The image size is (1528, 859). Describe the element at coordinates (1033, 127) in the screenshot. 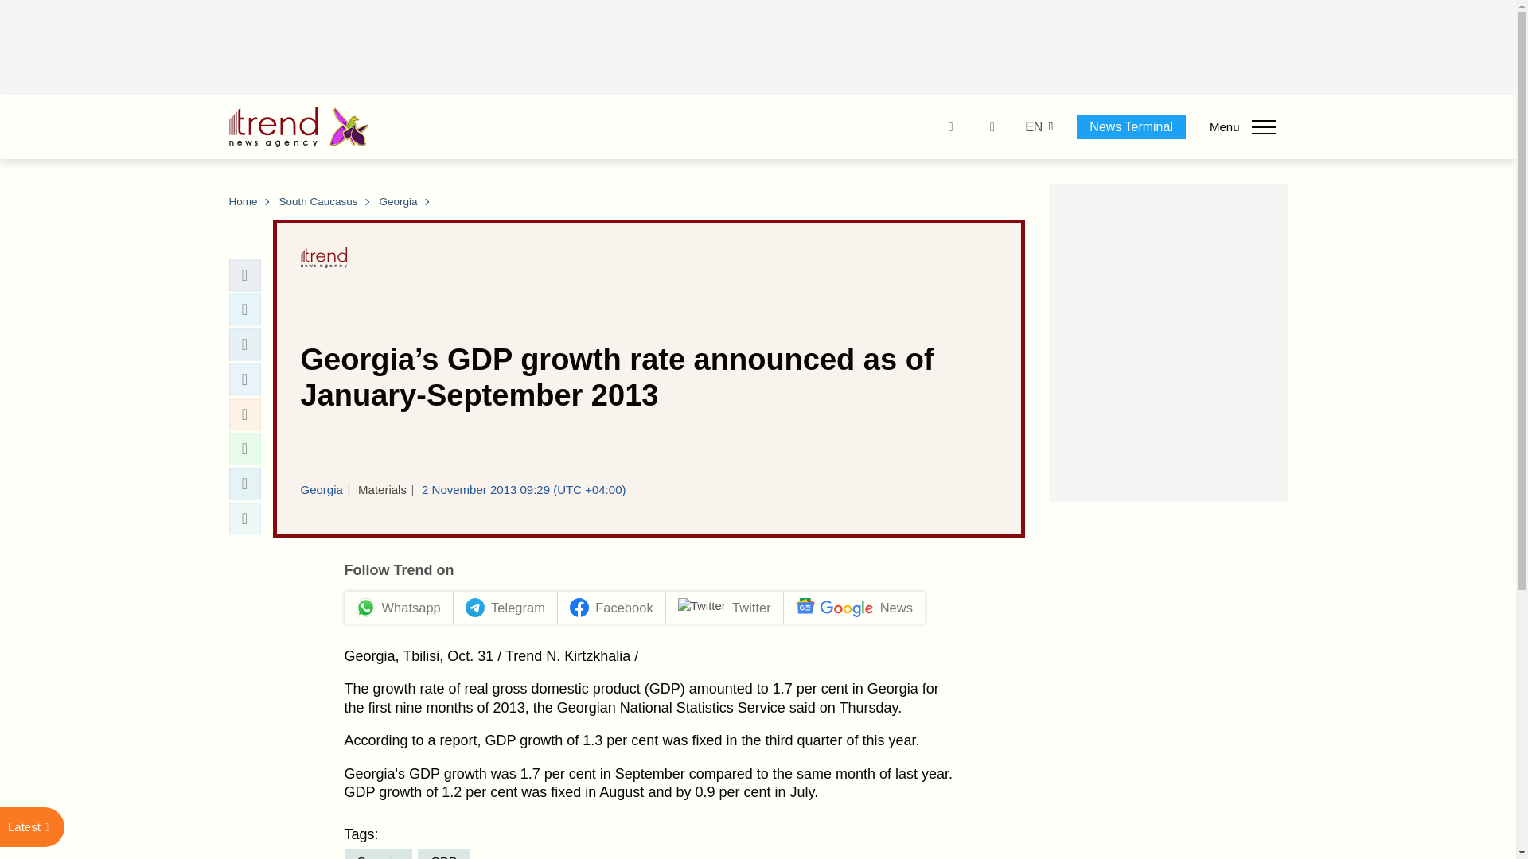

I see `English` at that location.